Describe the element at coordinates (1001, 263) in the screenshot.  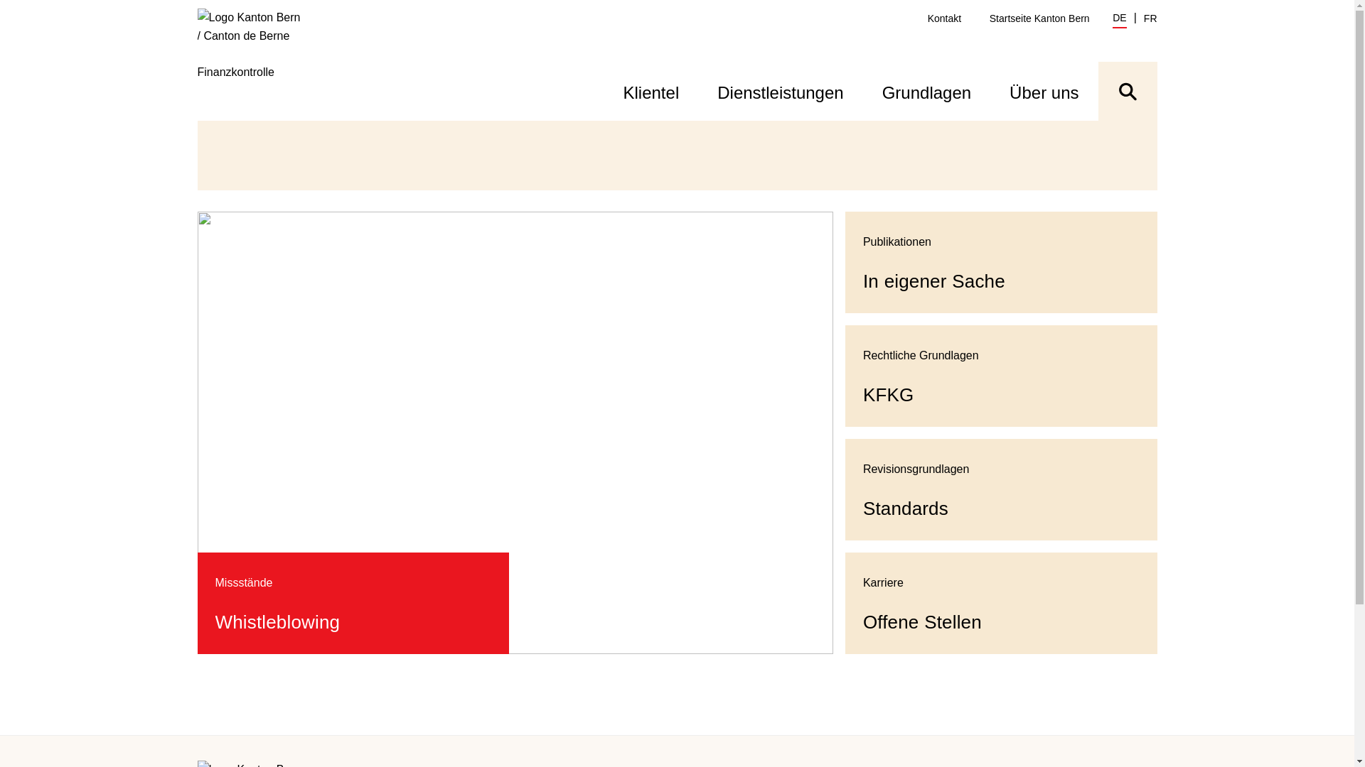
I see `In eigener Sache
Publikationen` at that location.